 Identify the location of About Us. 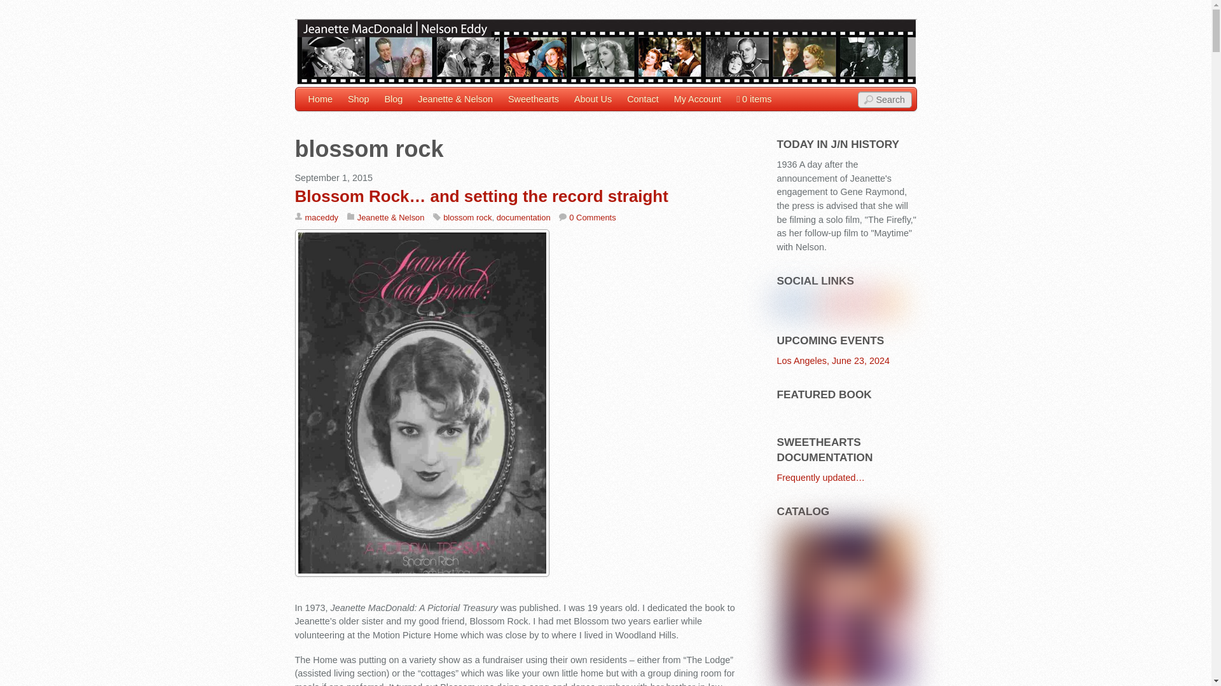
(593, 99).